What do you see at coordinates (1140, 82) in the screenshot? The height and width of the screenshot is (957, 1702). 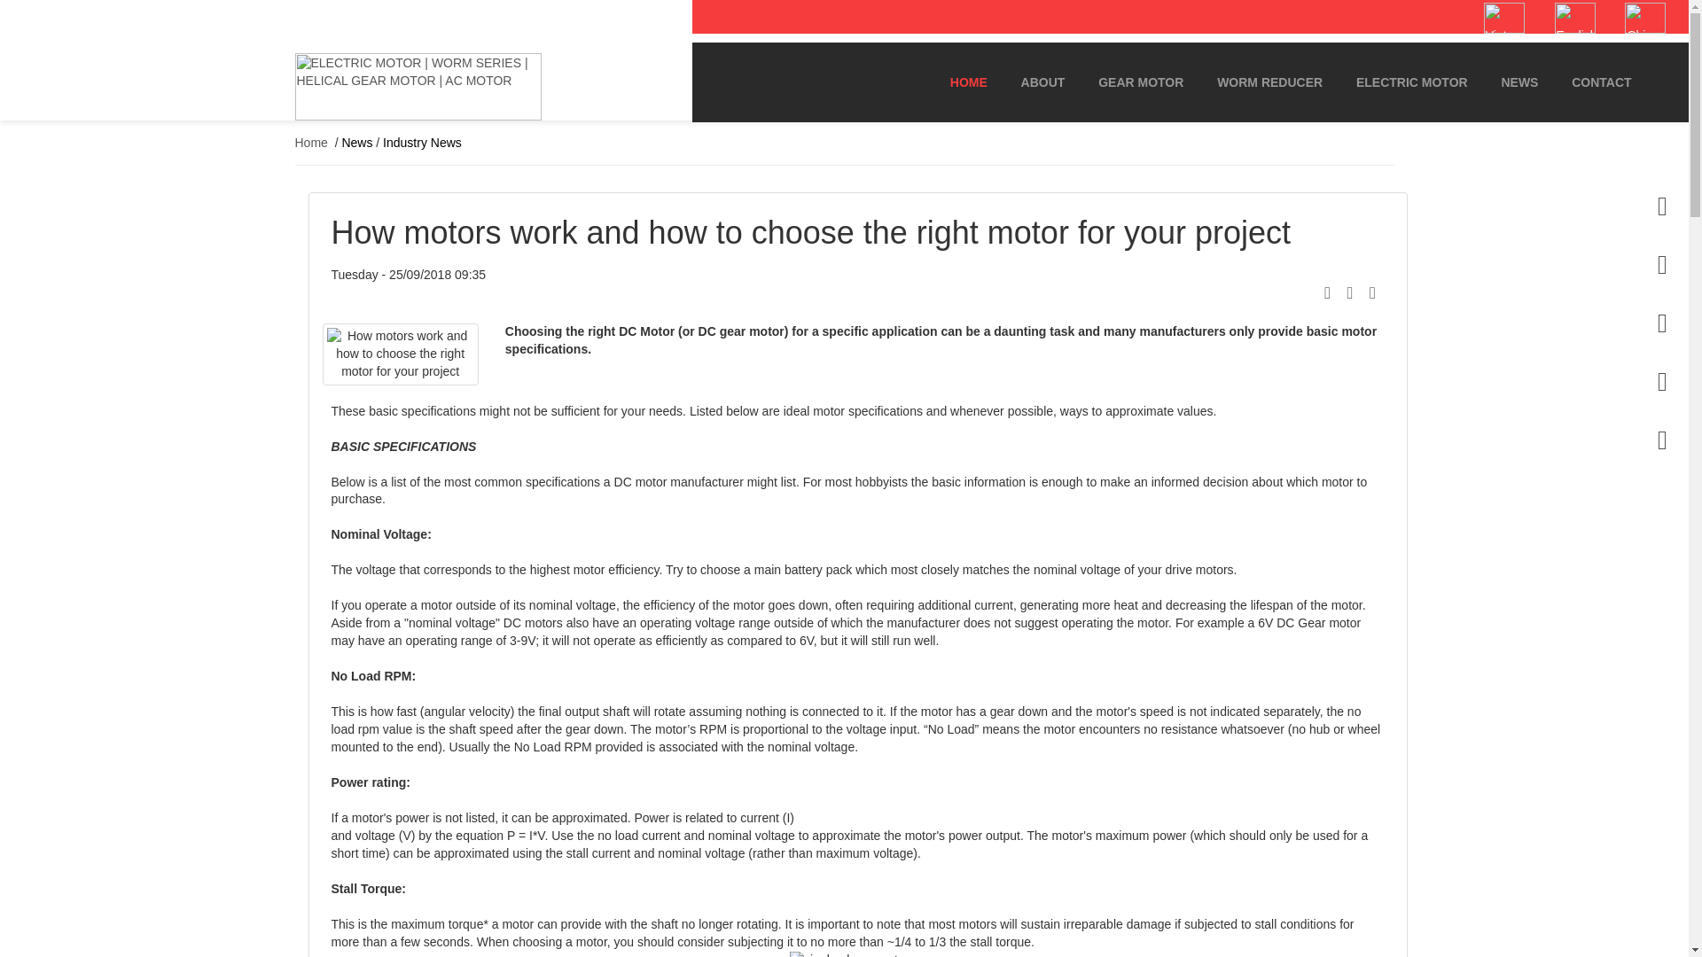 I see `GEAR MOTOR` at bounding box center [1140, 82].